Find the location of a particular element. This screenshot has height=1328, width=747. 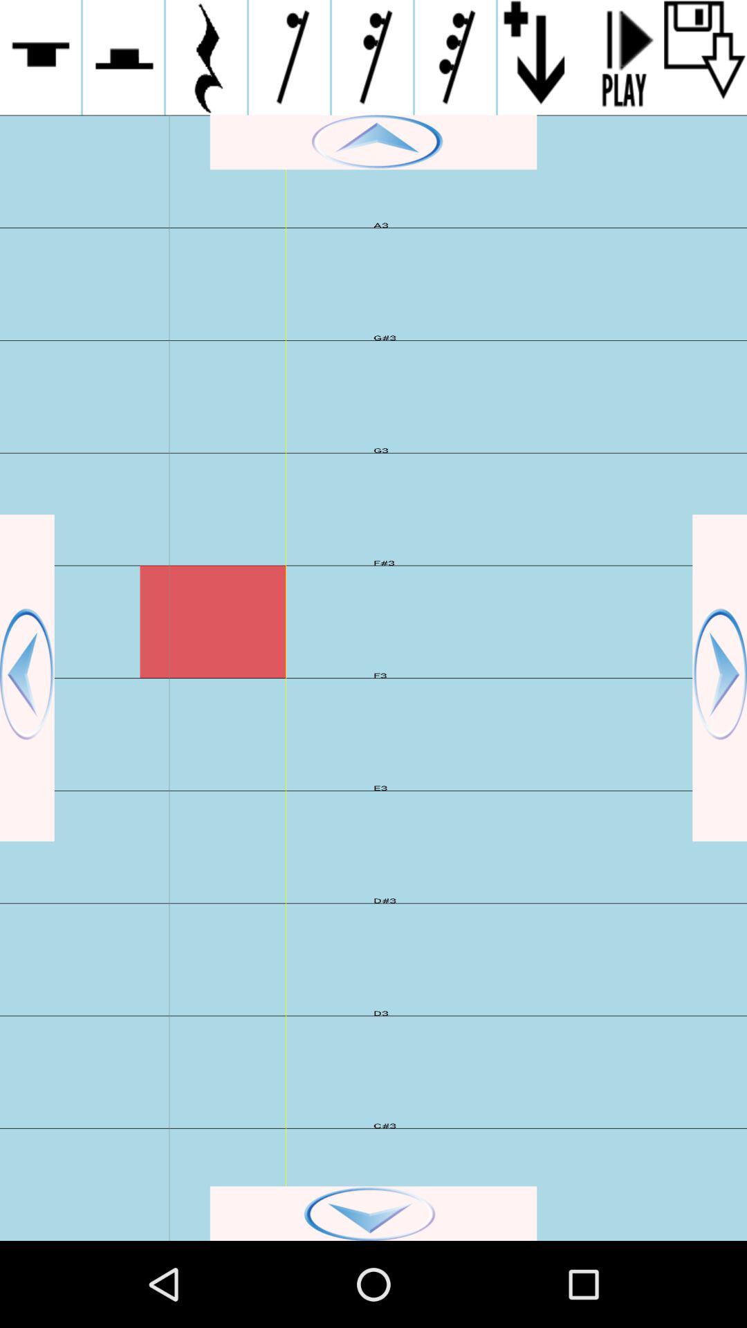

click on play is located at coordinates (622, 57).